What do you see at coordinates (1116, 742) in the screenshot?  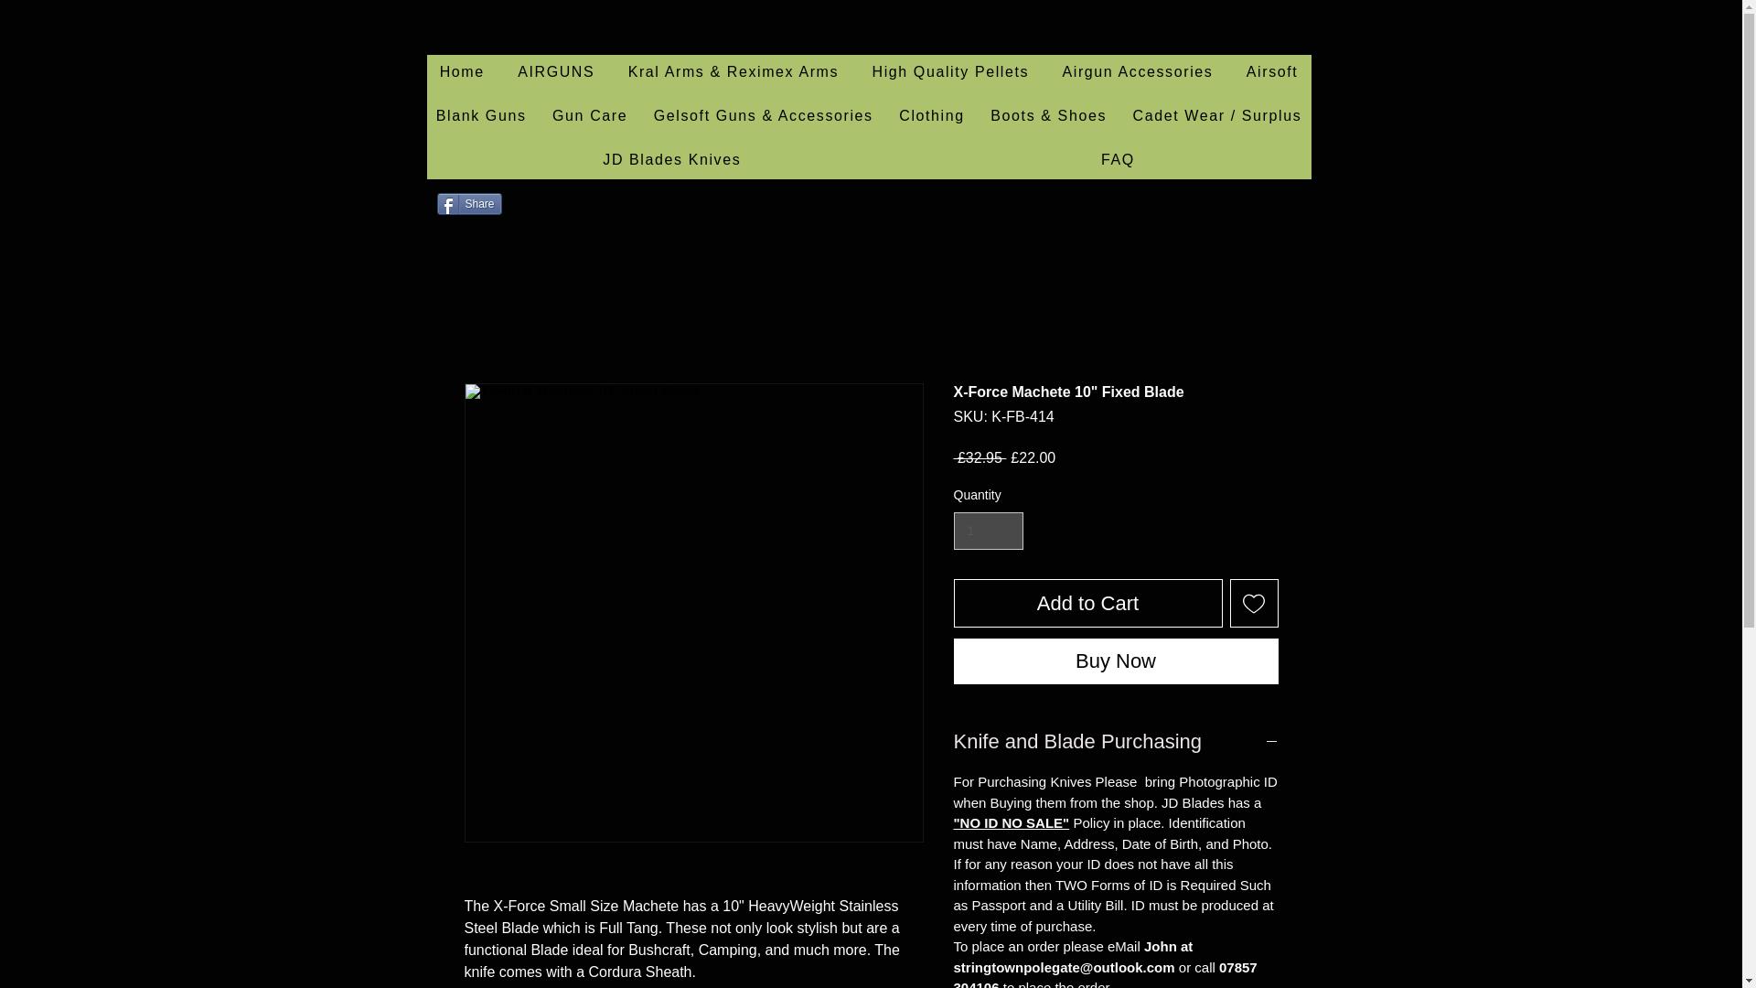 I see `Knife and Blade Purchasing` at bounding box center [1116, 742].